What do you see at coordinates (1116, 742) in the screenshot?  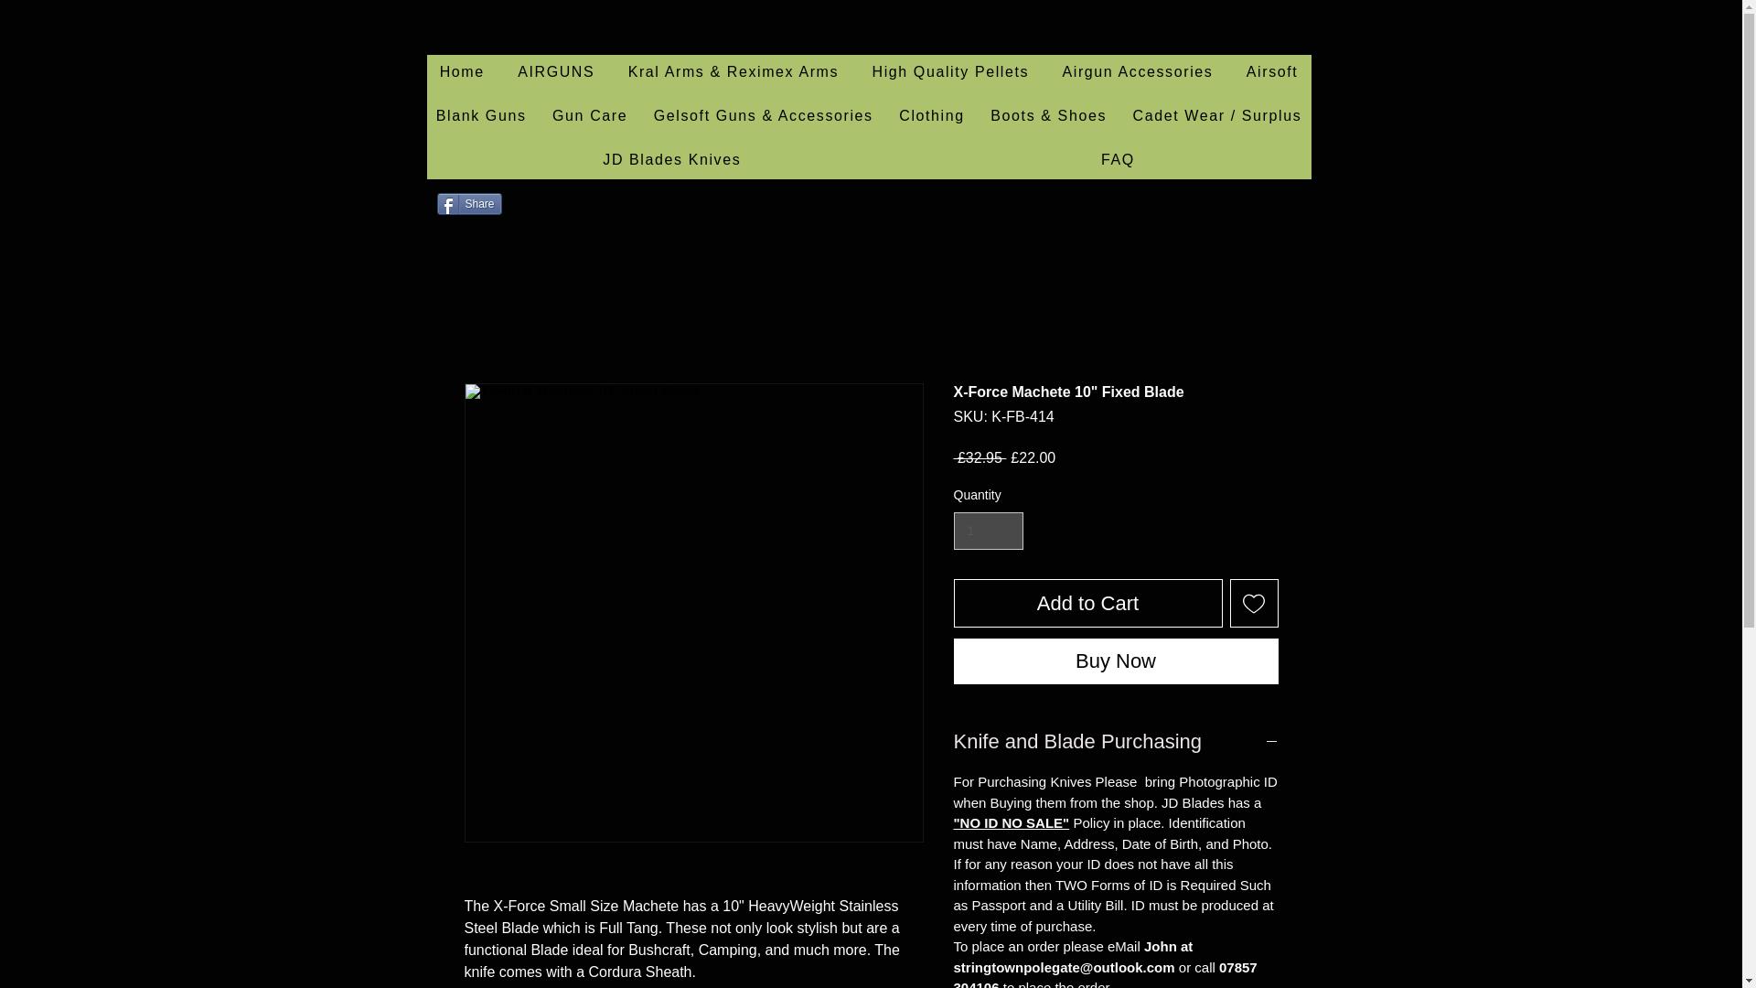 I see `Knife and Blade Purchasing` at bounding box center [1116, 742].